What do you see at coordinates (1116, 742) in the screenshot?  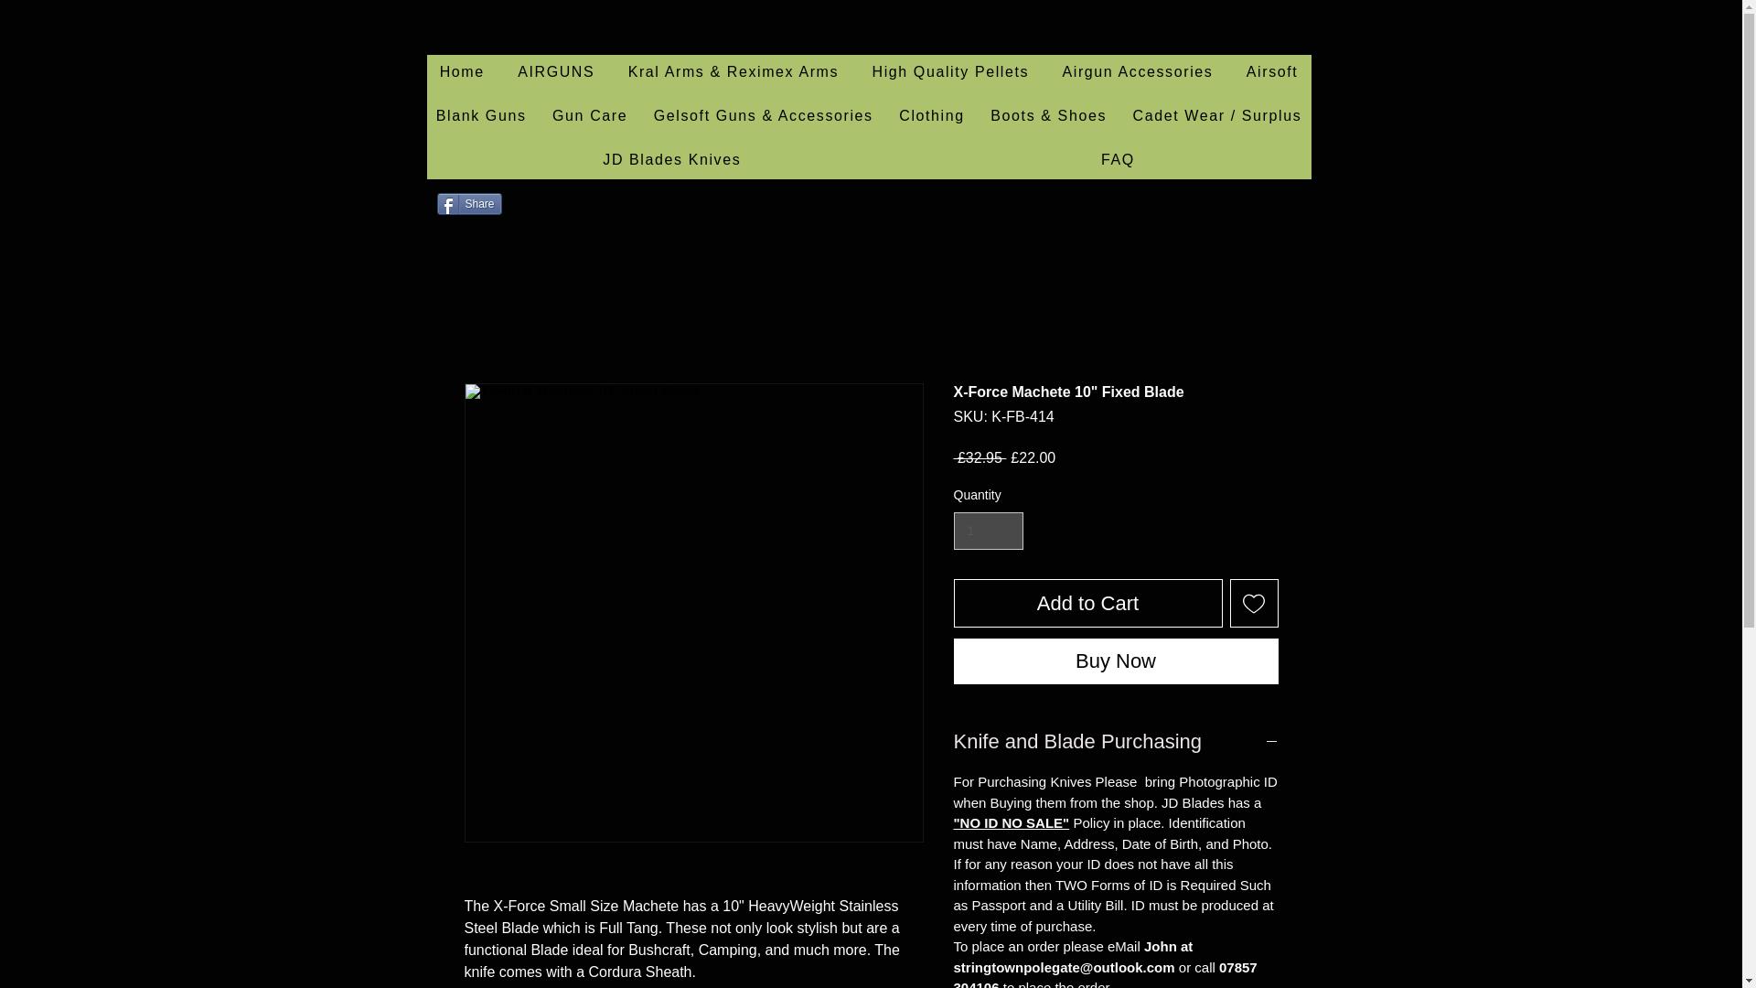 I see `Knife and Blade Purchasing` at bounding box center [1116, 742].